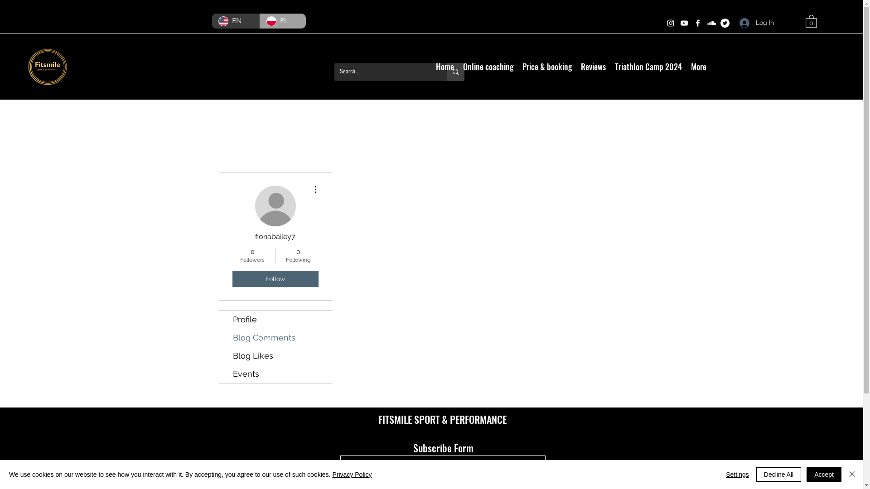 The height and width of the screenshot is (489, 870). Describe the element at coordinates (648, 67) in the screenshot. I see `Triathlon Camp 2024` at that location.